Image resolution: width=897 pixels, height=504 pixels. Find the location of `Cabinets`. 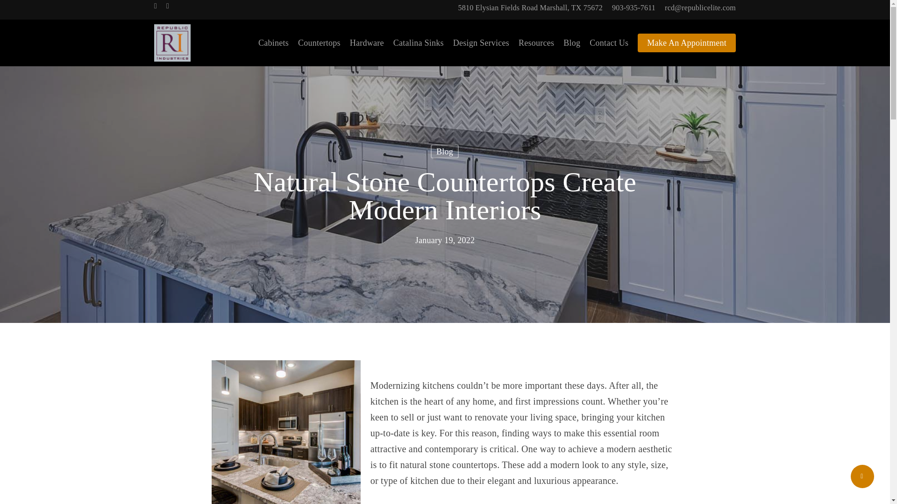

Cabinets is located at coordinates (273, 42).